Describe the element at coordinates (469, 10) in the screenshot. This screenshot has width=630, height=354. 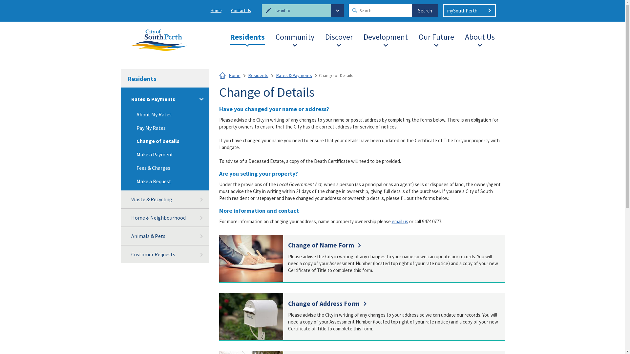
I see `mySouthPerth` at that location.